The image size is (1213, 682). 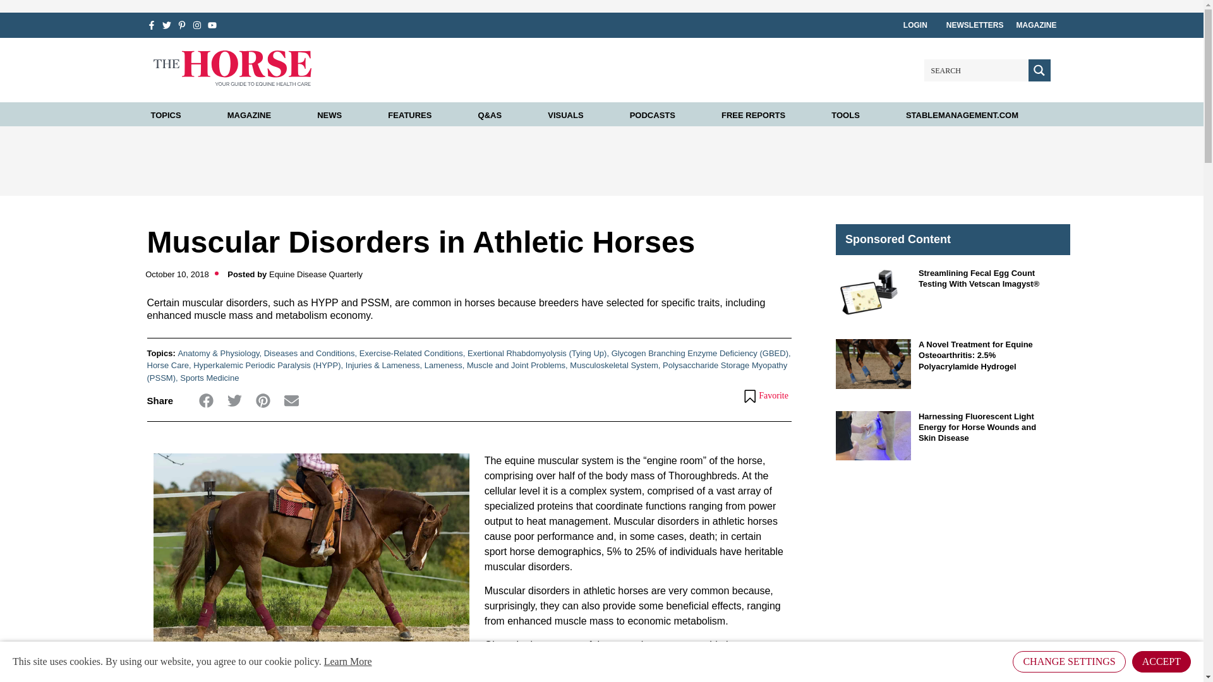 What do you see at coordinates (249, 115) in the screenshot?
I see `MAGAZINE` at bounding box center [249, 115].